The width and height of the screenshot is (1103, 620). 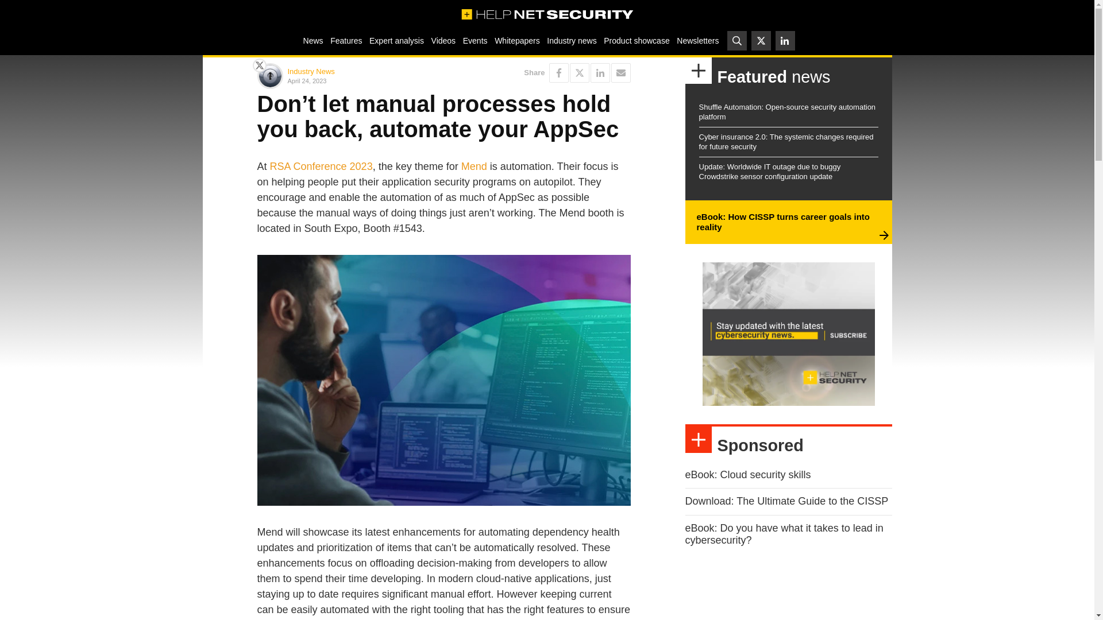 What do you see at coordinates (443, 40) in the screenshot?
I see `Videos` at bounding box center [443, 40].